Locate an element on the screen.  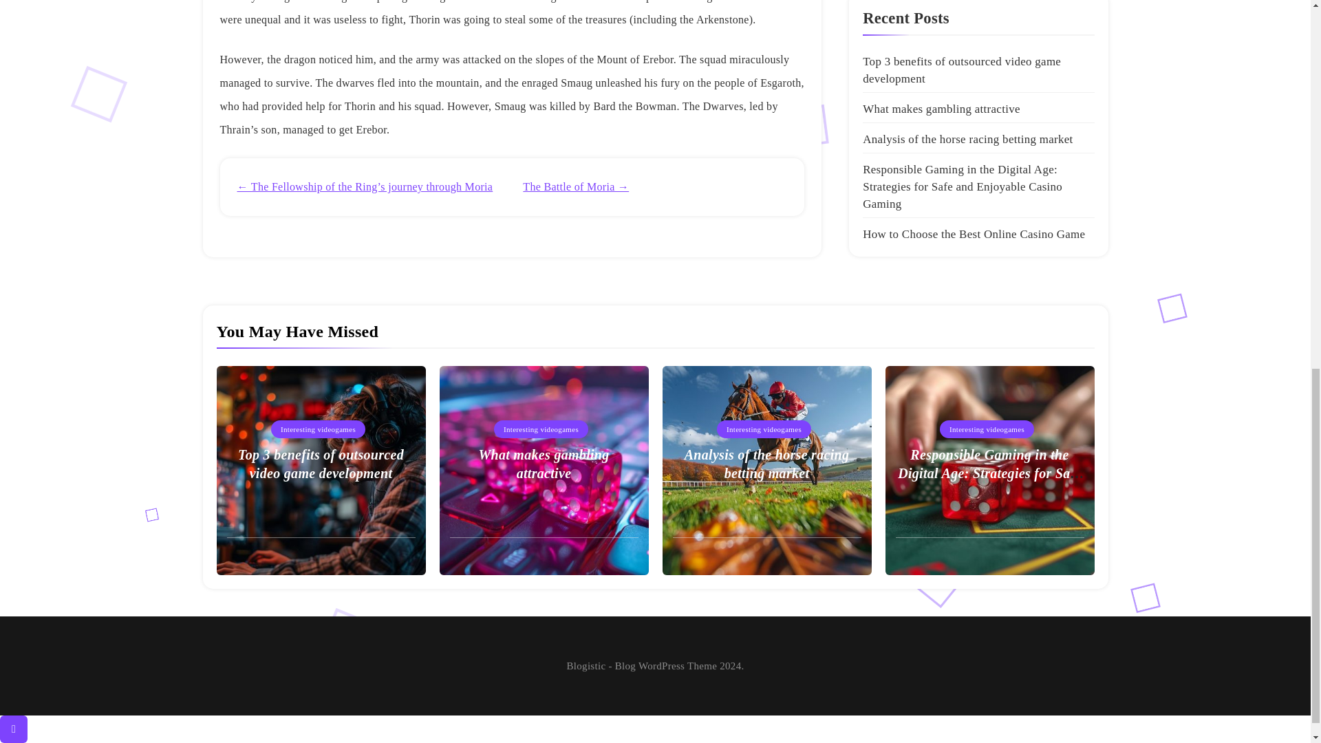
Analysis of the horse racing betting market is located at coordinates (967, 139).